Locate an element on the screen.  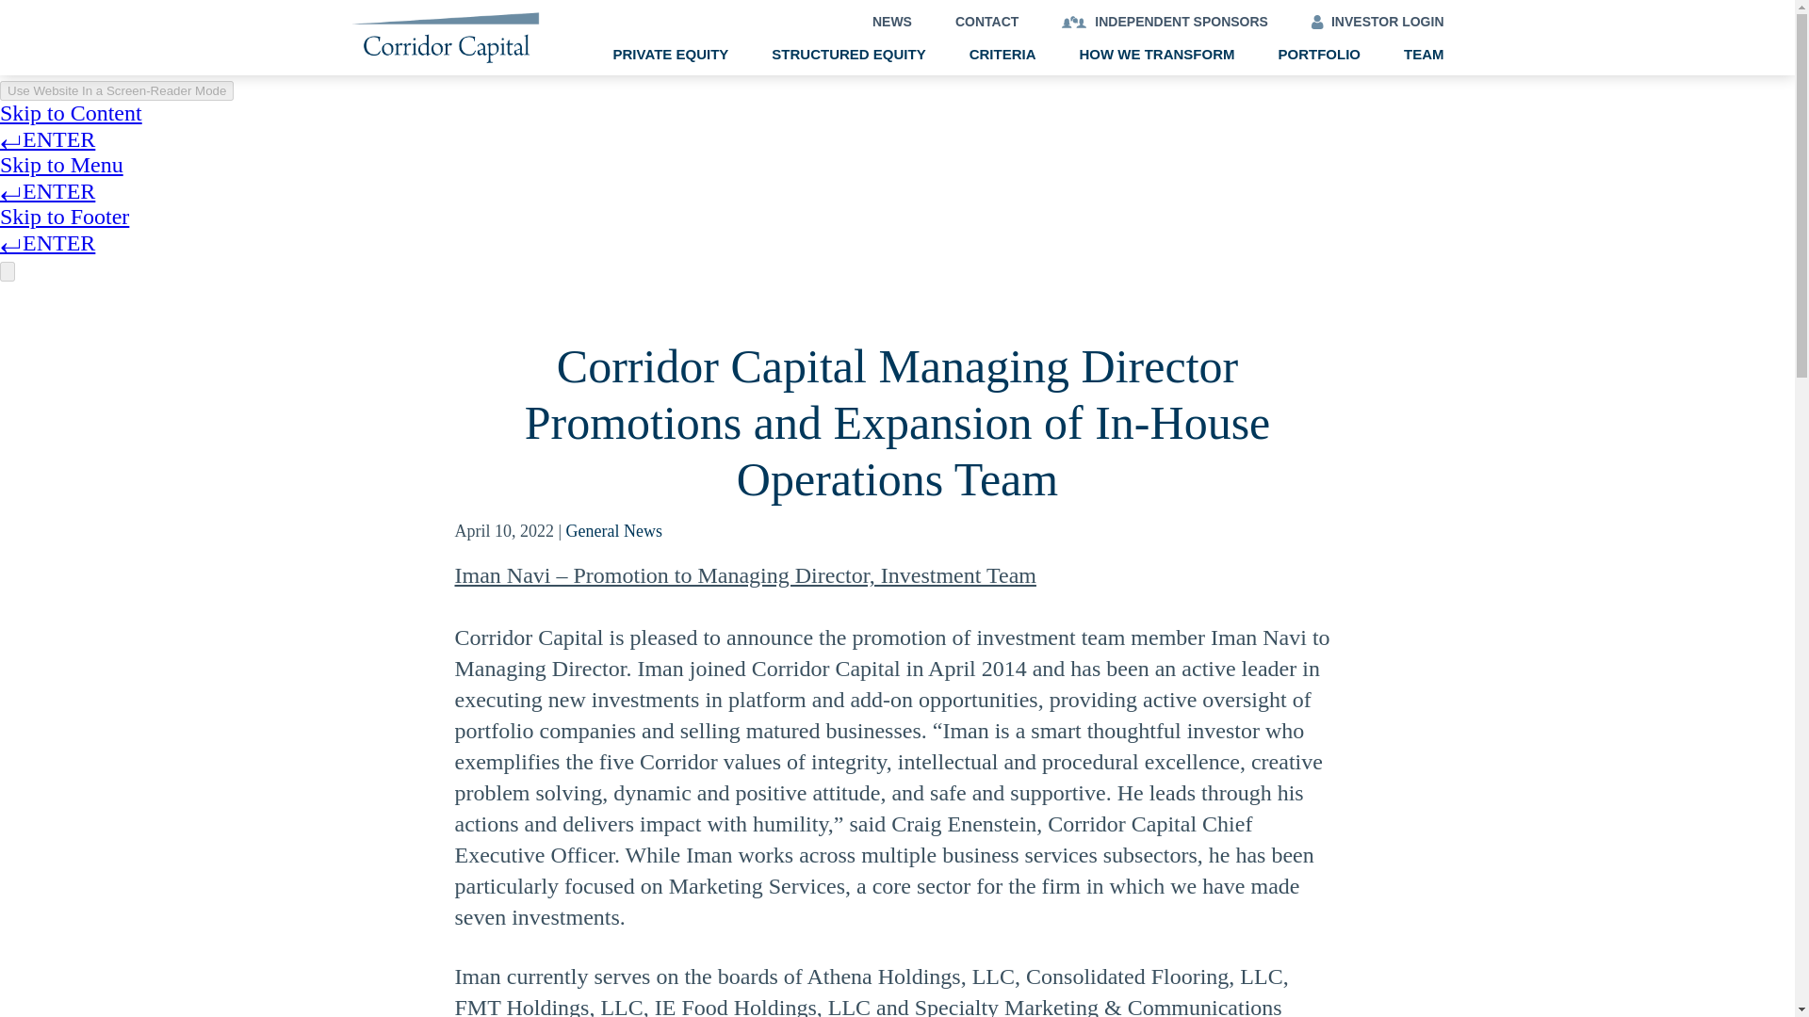
PRIVATE EQUITY is located at coordinates (671, 53).